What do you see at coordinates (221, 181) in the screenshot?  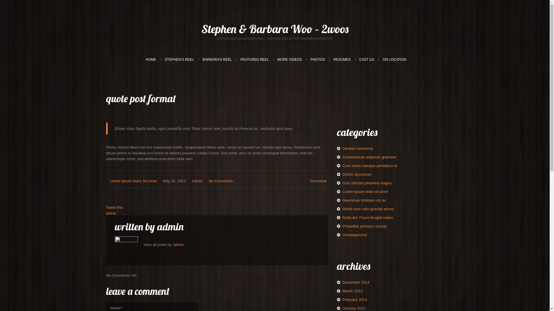 I see `No Comments` at bounding box center [221, 181].